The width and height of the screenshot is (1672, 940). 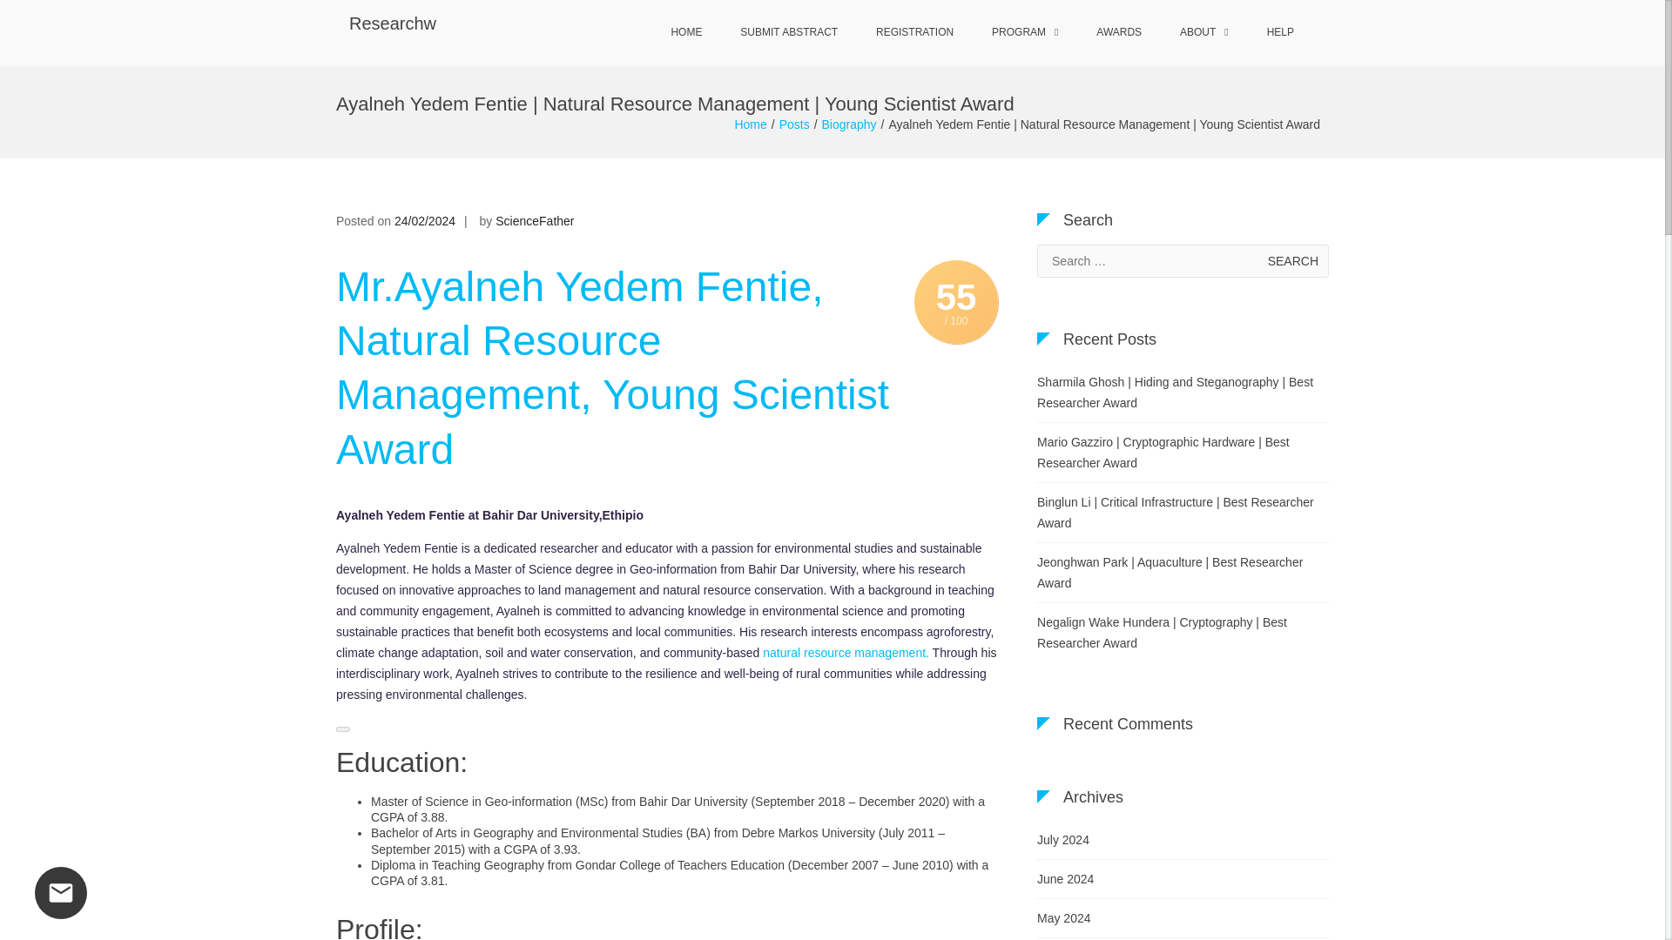 What do you see at coordinates (794, 124) in the screenshot?
I see `Posts` at bounding box center [794, 124].